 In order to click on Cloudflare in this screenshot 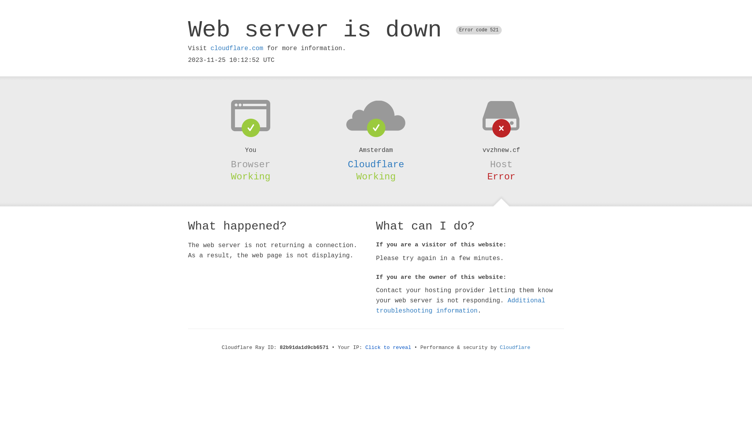, I will do `click(515, 348)`.